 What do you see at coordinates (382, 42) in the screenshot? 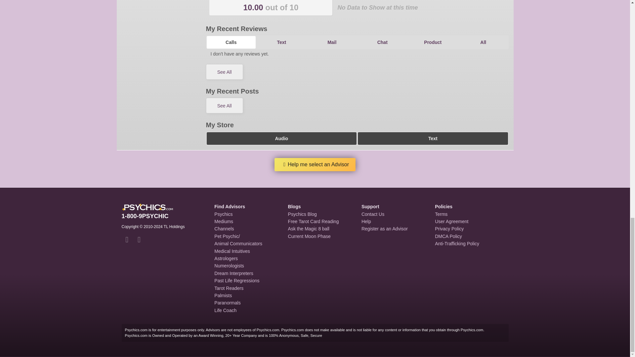
I see `Chat` at bounding box center [382, 42].